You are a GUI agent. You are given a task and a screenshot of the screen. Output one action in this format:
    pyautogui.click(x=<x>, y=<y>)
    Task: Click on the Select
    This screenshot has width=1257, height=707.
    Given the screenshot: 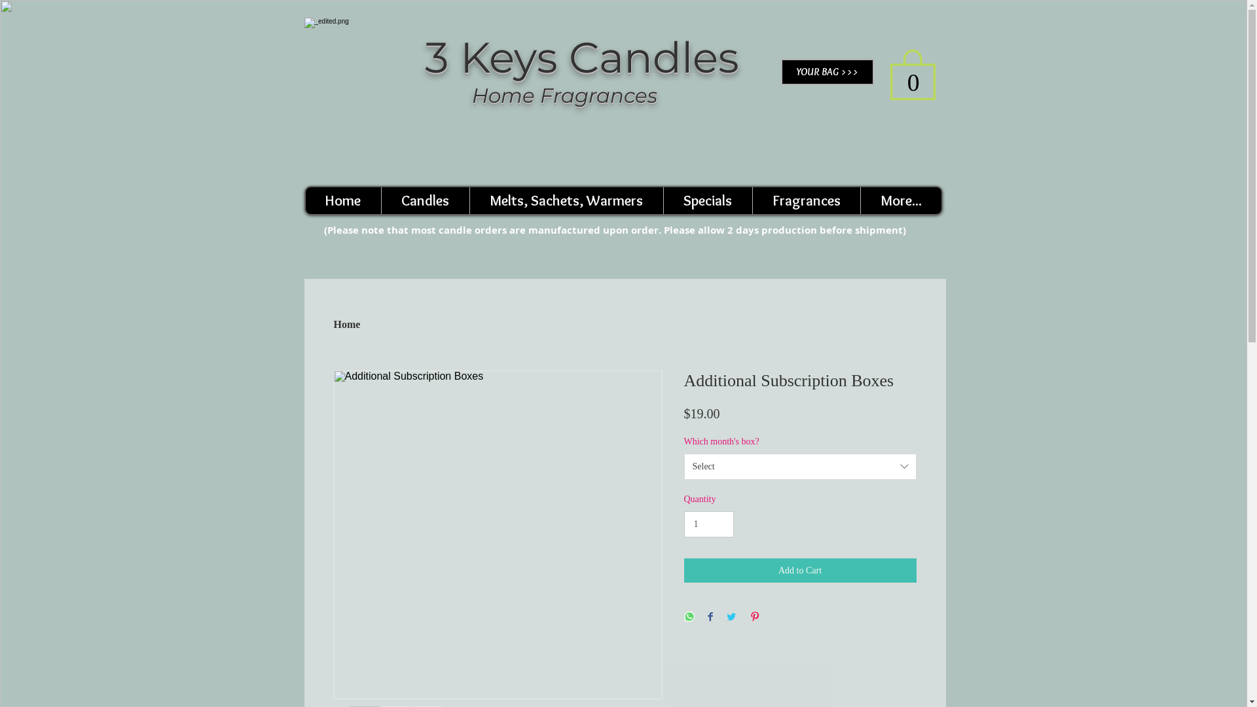 What is the action you would take?
    pyautogui.click(x=800, y=467)
    